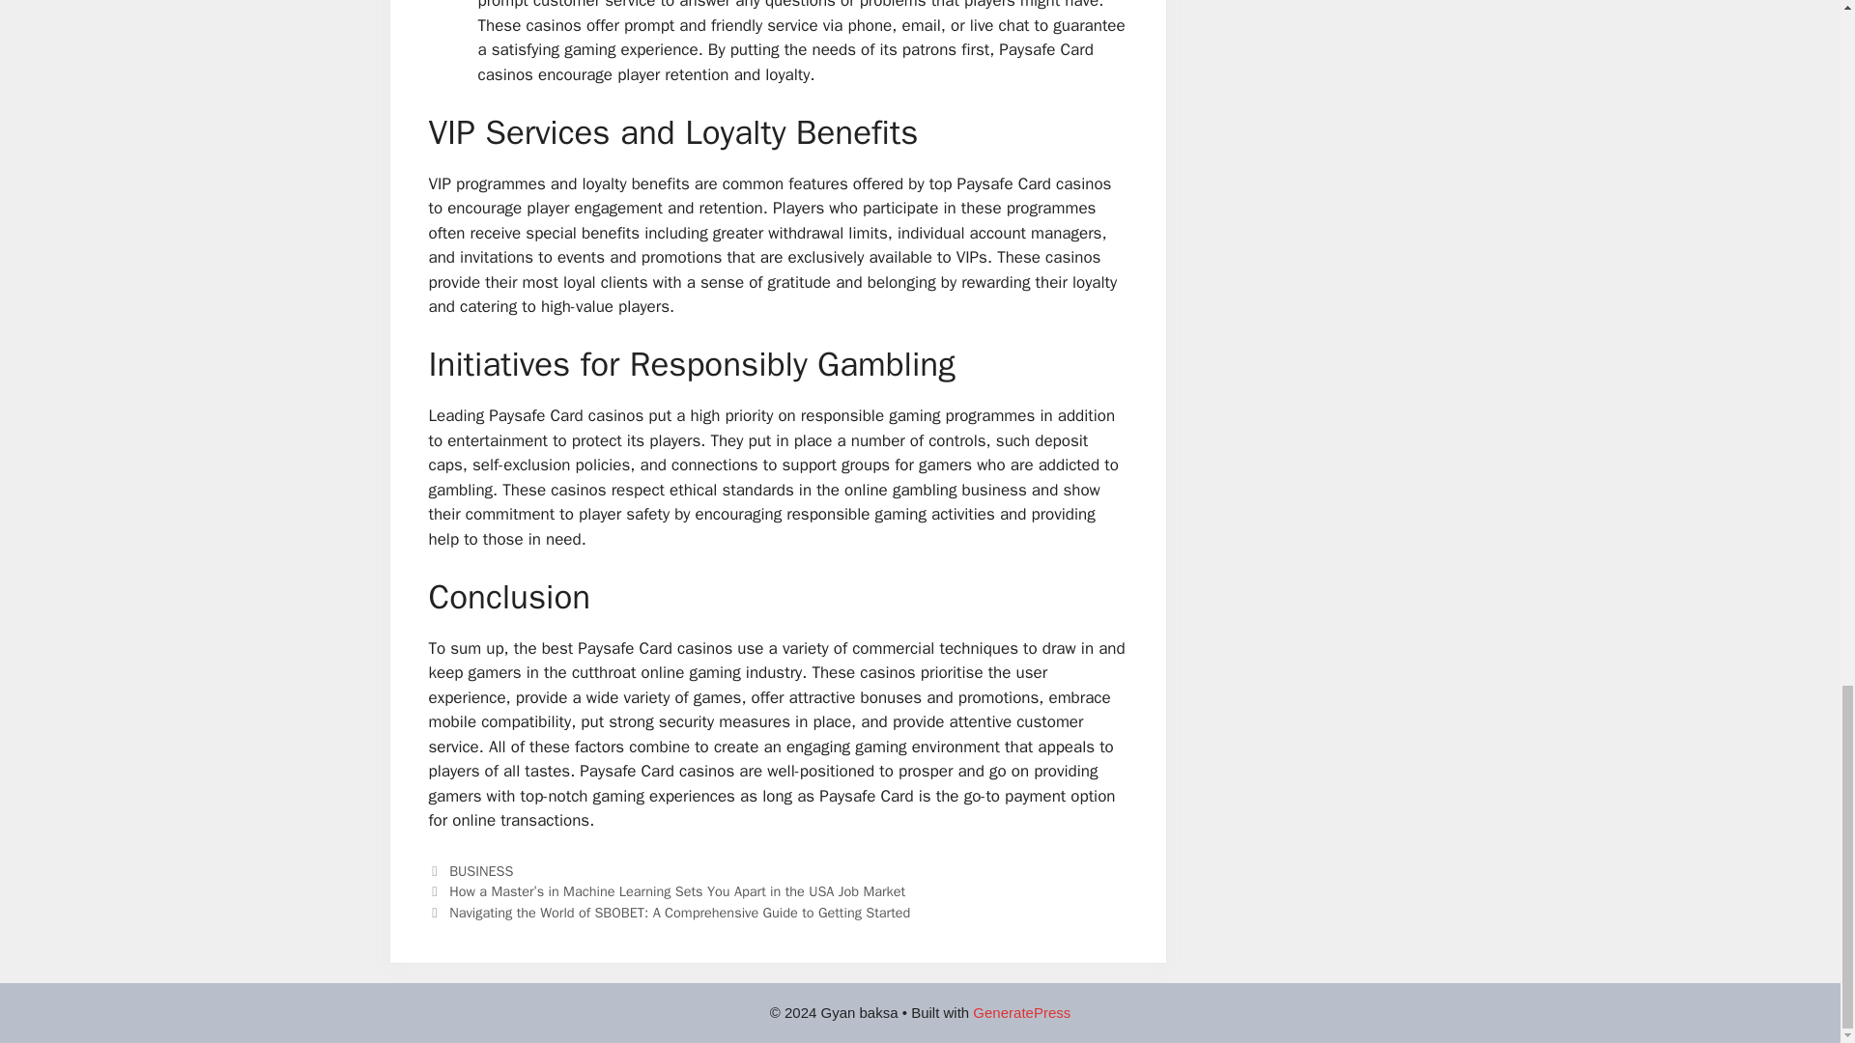  I want to click on GeneratePress, so click(1020, 1012).